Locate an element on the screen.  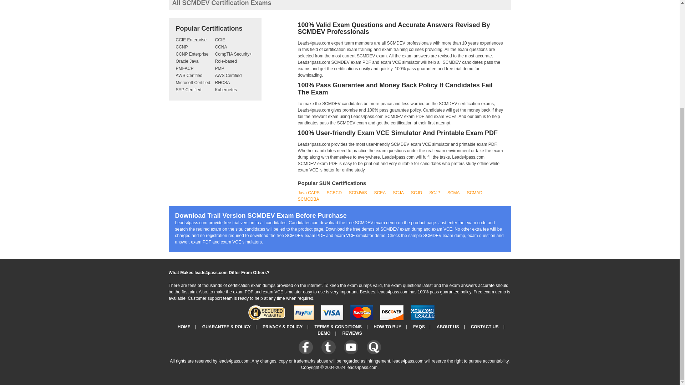
AWS Certified Associate is located at coordinates (188, 79).